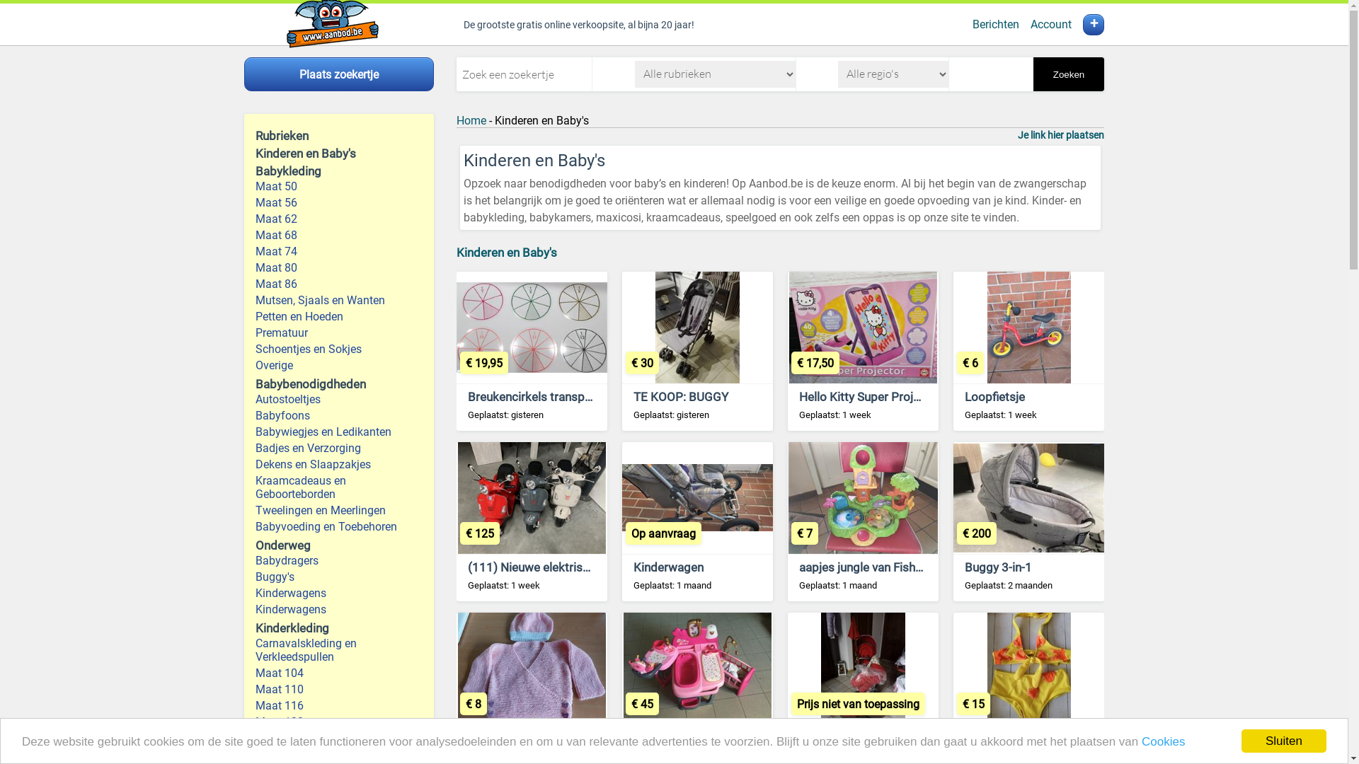 The width and height of the screenshot is (1359, 764). What do you see at coordinates (339, 399) in the screenshot?
I see `Autostoeltjes` at bounding box center [339, 399].